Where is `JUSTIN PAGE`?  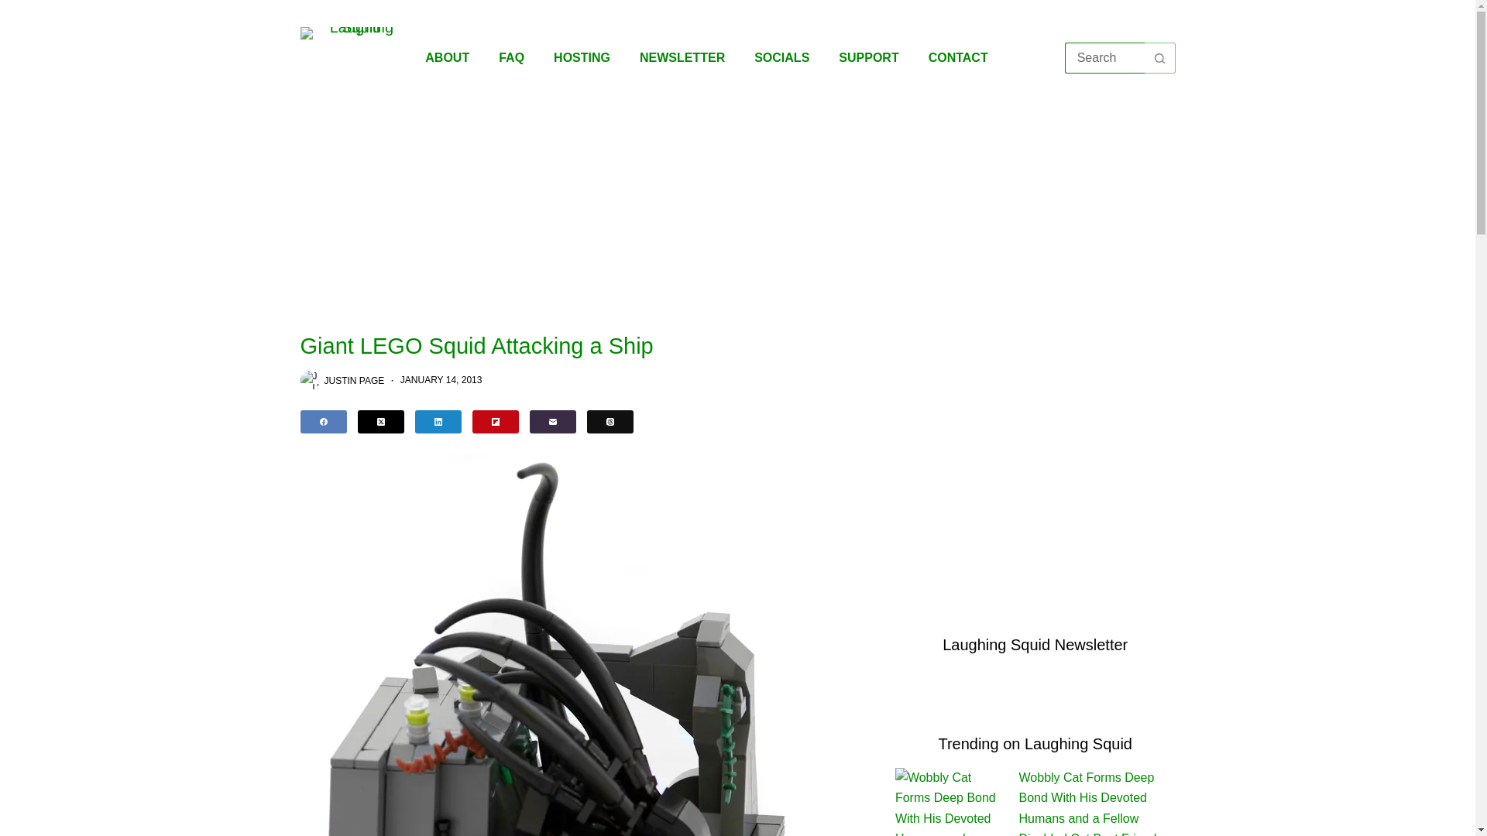 JUSTIN PAGE is located at coordinates (353, 379).